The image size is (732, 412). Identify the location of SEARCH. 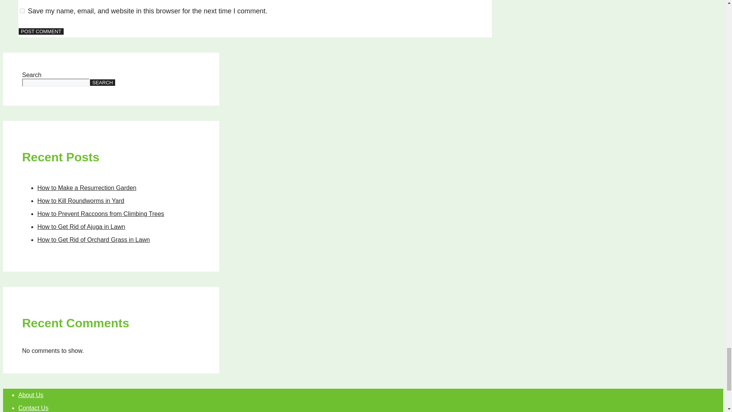
(102, 82).